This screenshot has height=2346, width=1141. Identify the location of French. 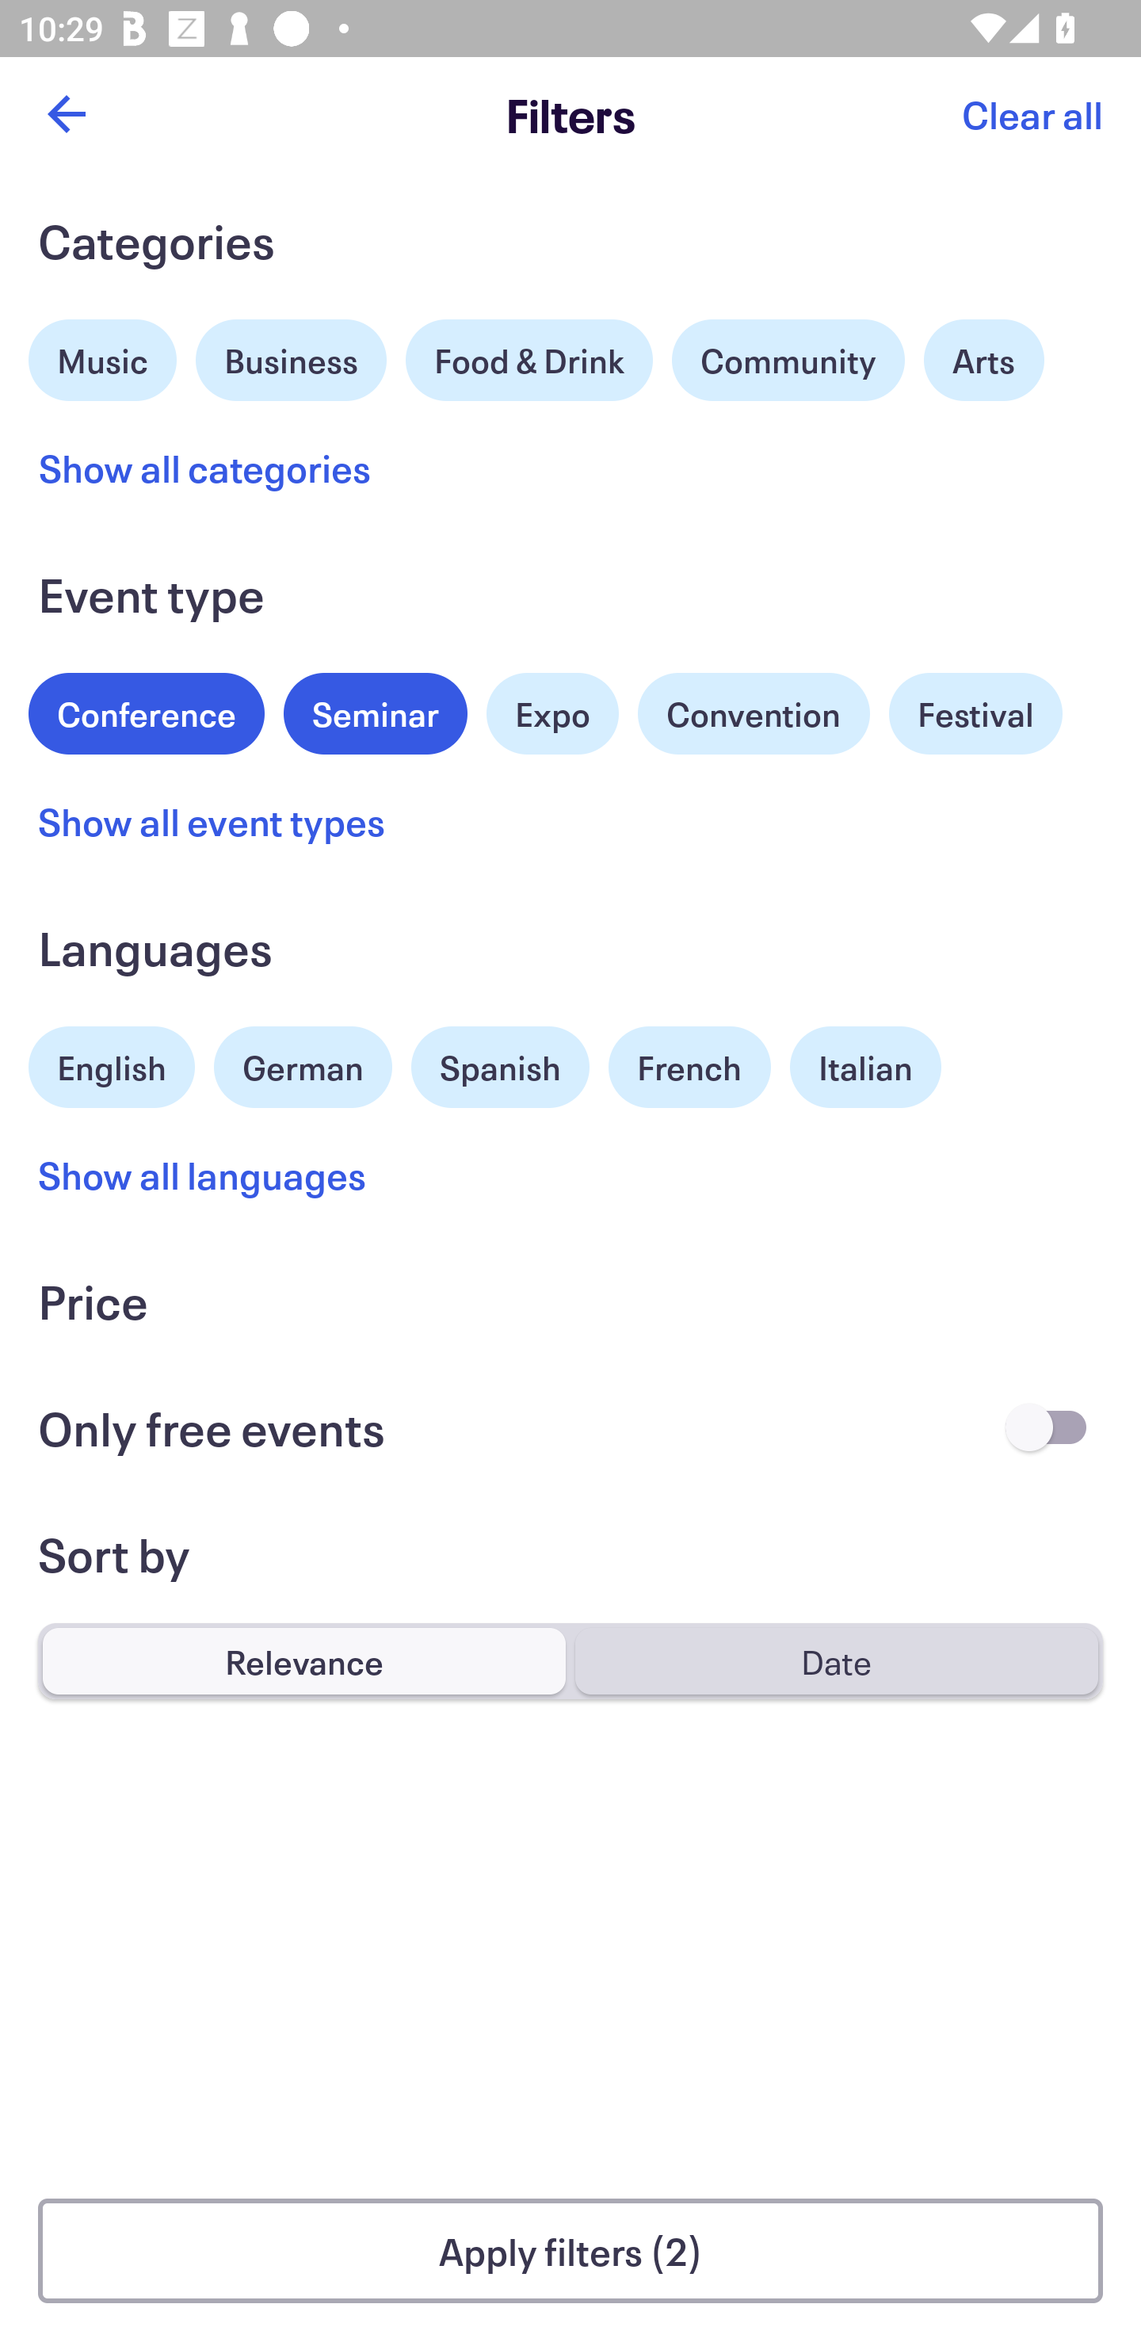
(689, 1067).